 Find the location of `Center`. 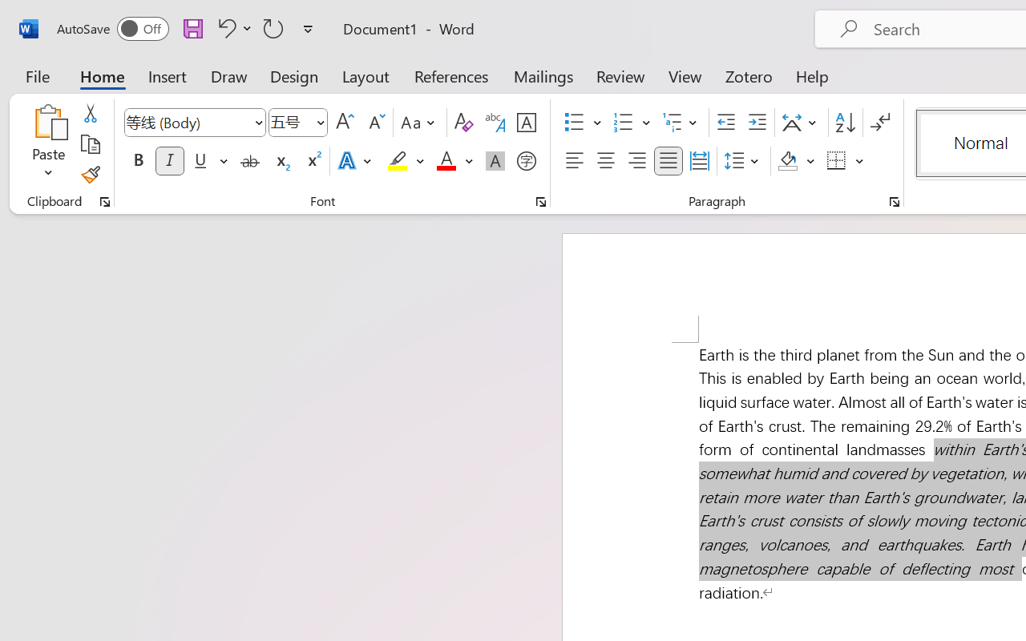

Center is located at coordinates (606, 161).